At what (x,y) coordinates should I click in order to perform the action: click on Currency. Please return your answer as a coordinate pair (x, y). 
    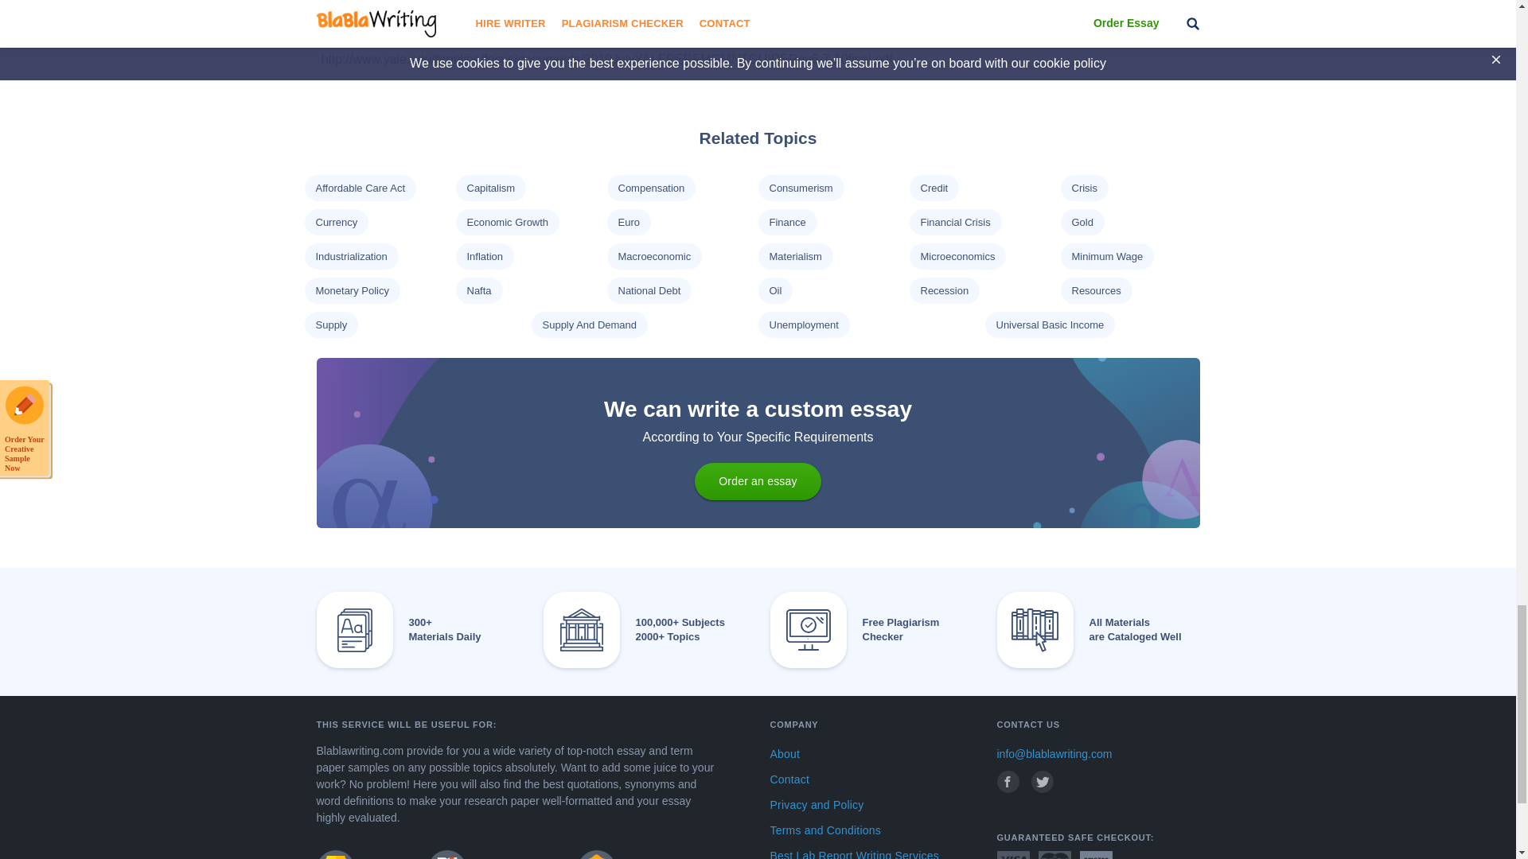
    Looking at the image, I should click on (336, 223).